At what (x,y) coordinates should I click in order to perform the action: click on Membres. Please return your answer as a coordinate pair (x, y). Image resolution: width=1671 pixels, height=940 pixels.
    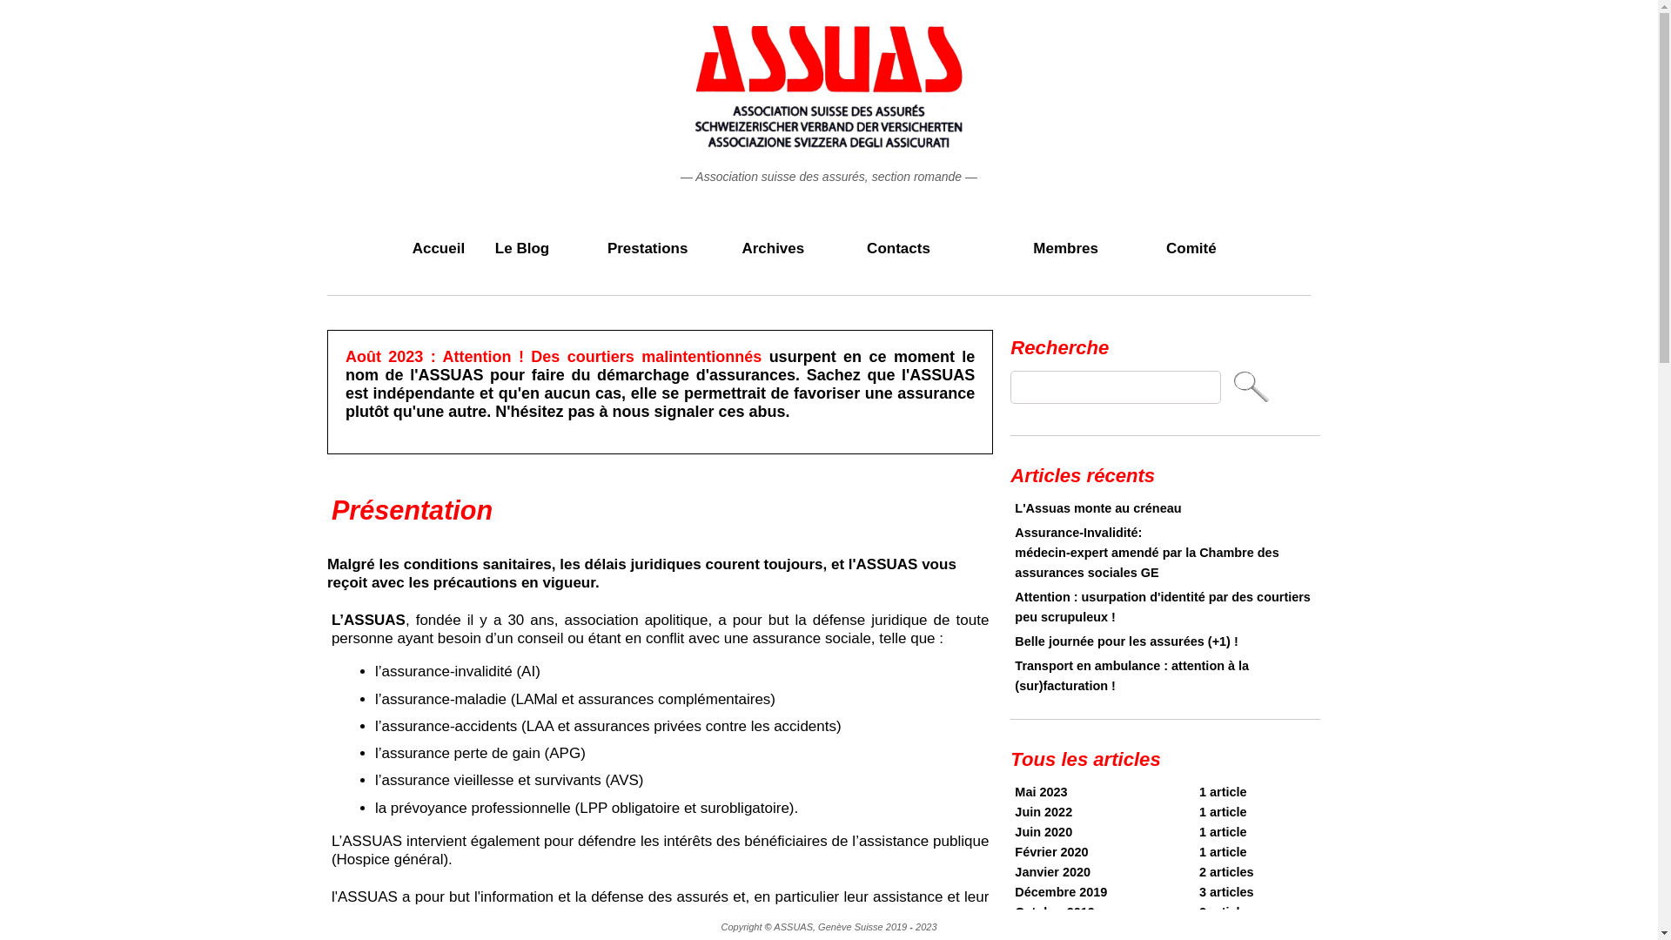
    Looking at the image, I should click on (1066, 249).